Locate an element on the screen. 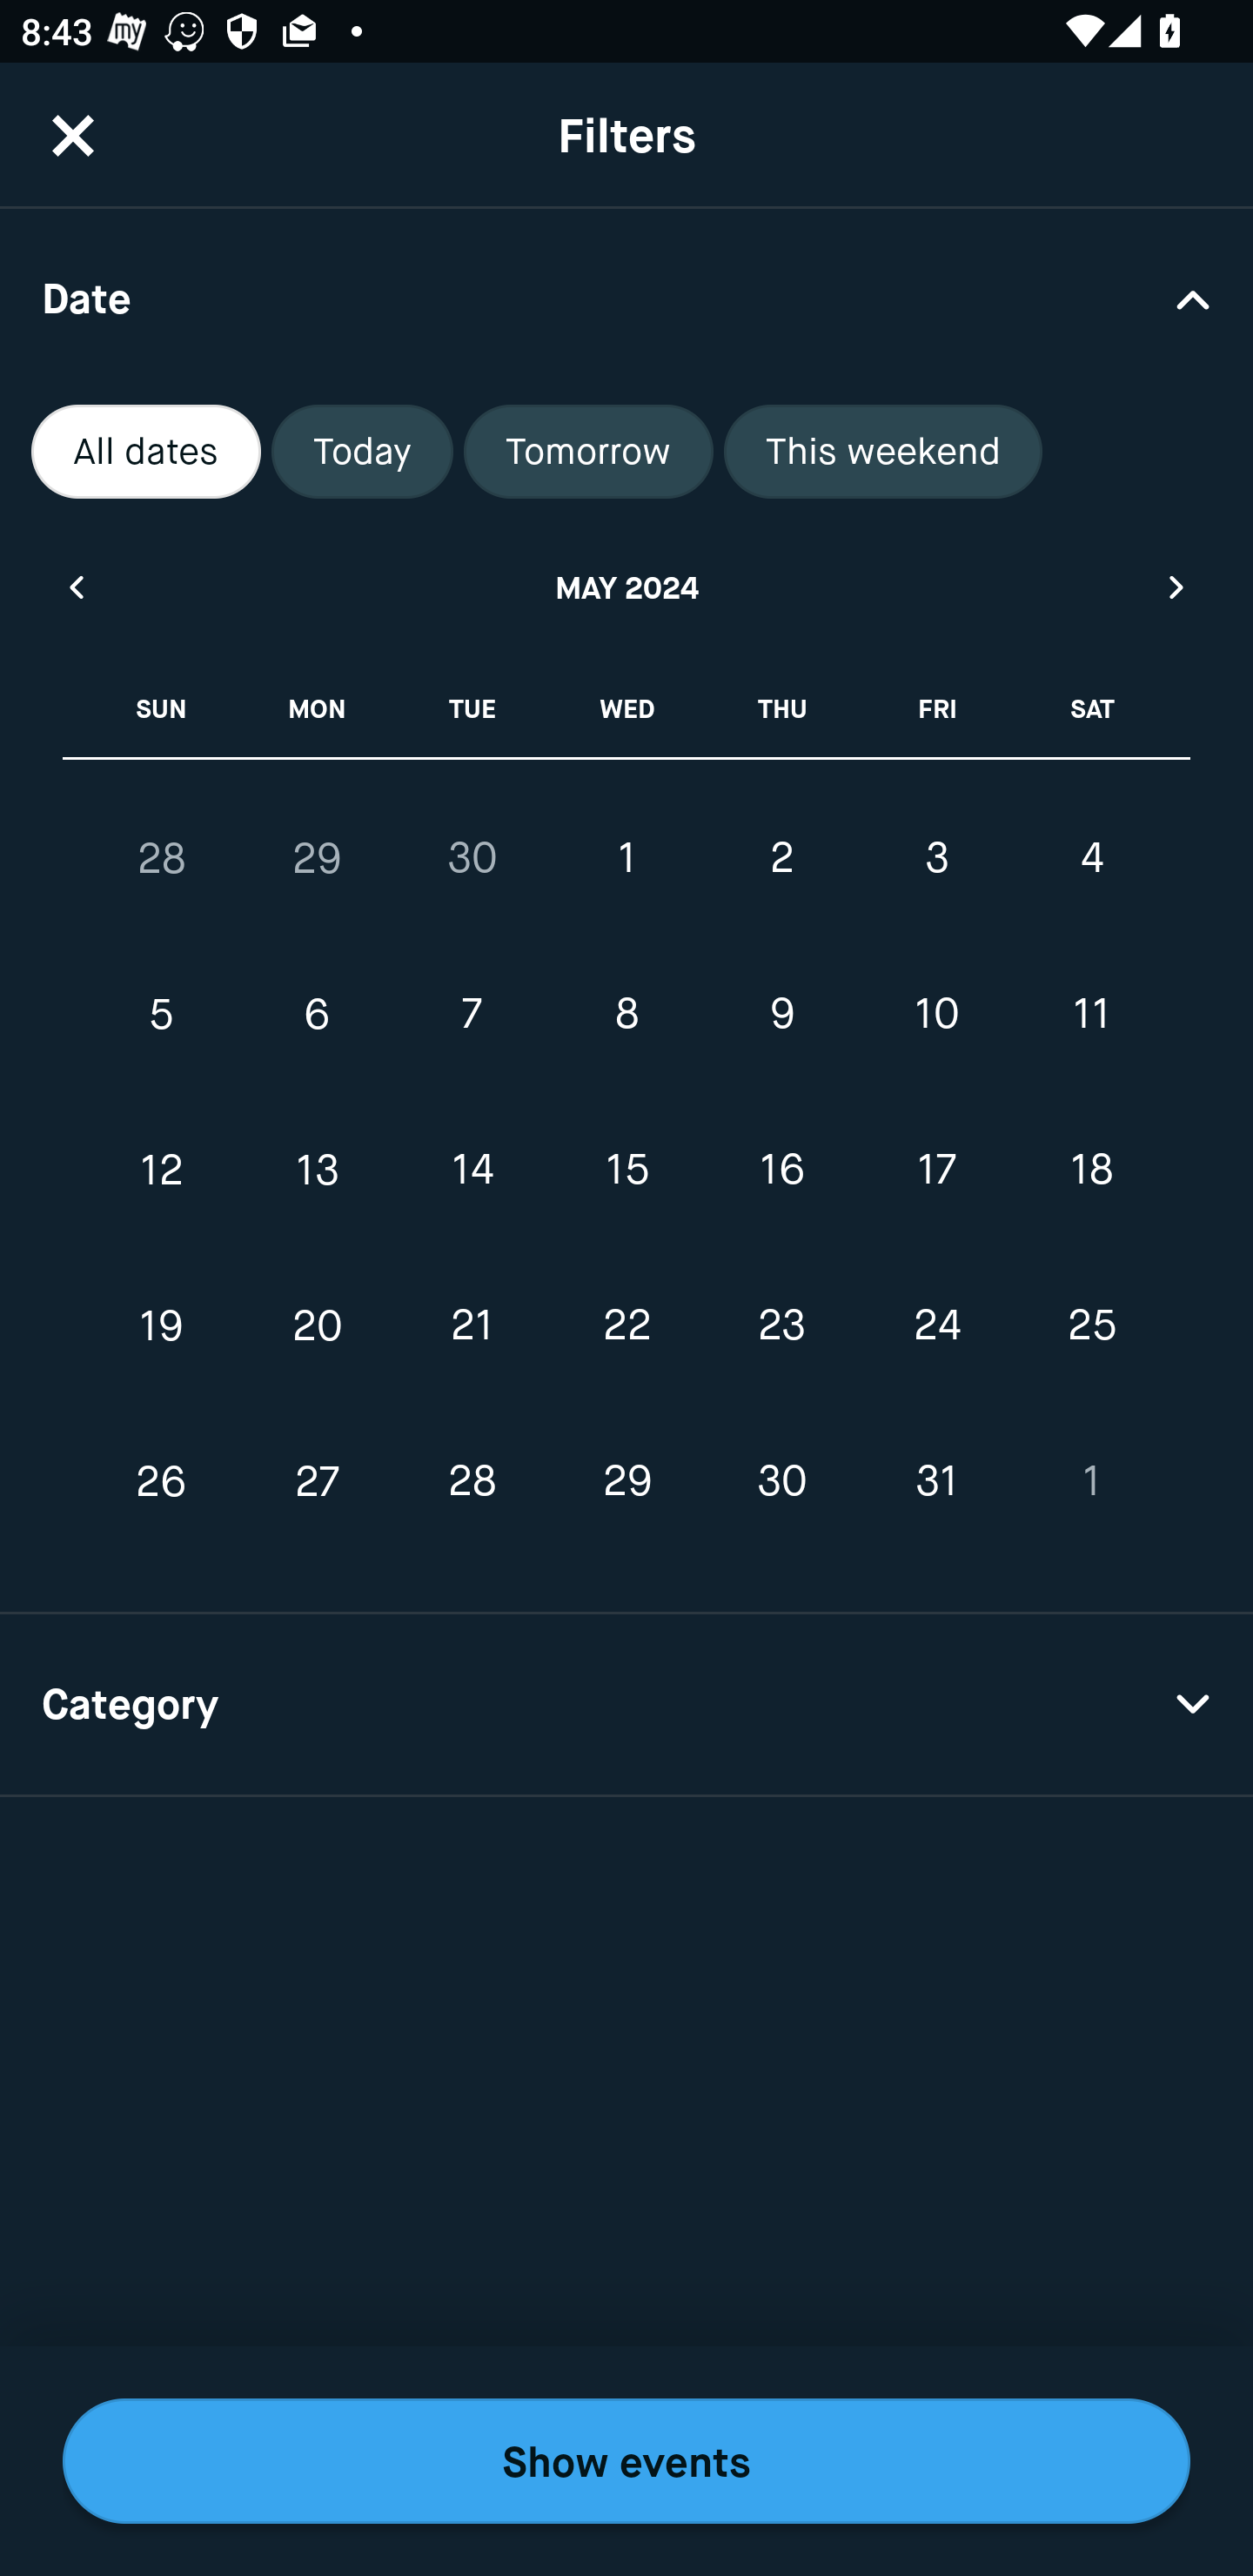  17 is located at coordinates (936, 1170).